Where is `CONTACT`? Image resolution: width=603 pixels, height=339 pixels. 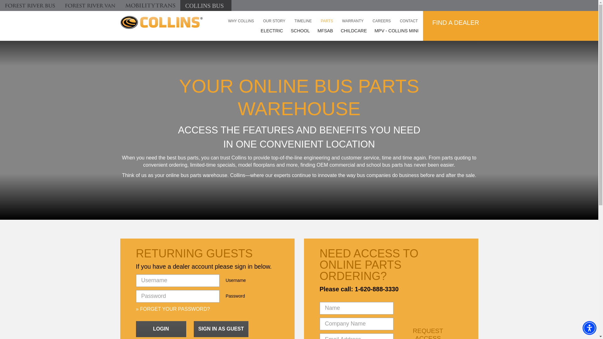
CONTACT is located at coordinates (408, 21).